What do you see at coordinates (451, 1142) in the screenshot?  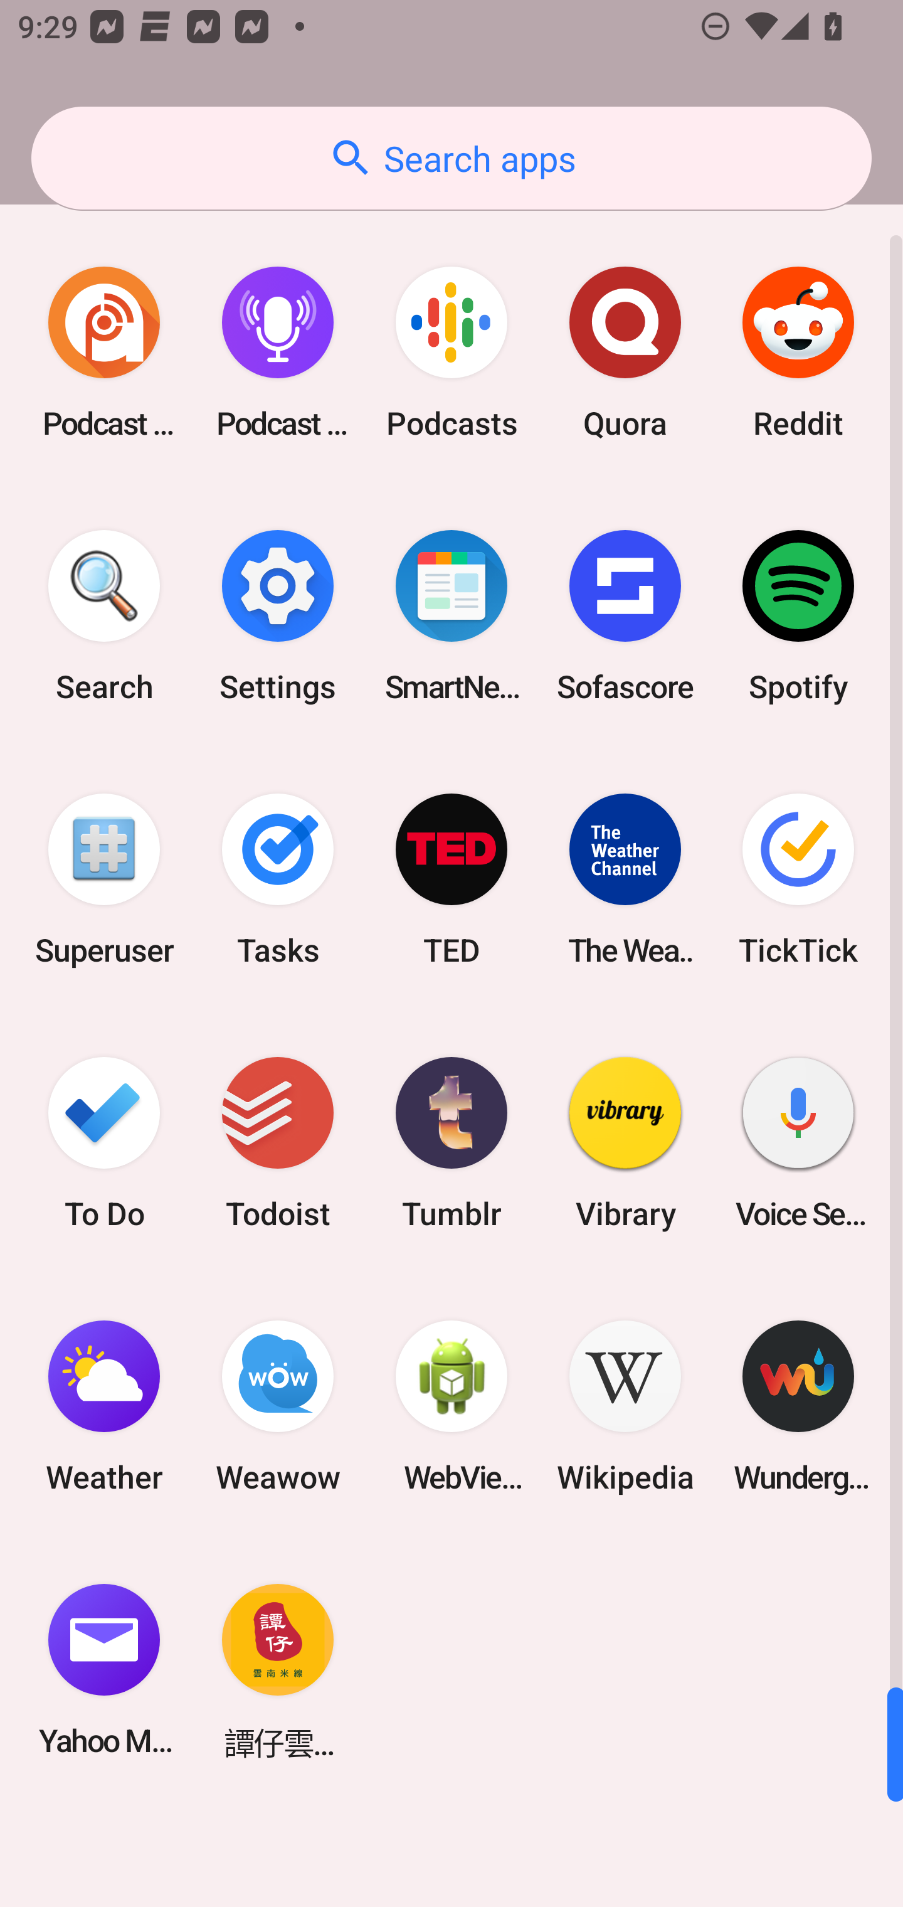 I see `Tumblr` at bounding box center [451, 1142].